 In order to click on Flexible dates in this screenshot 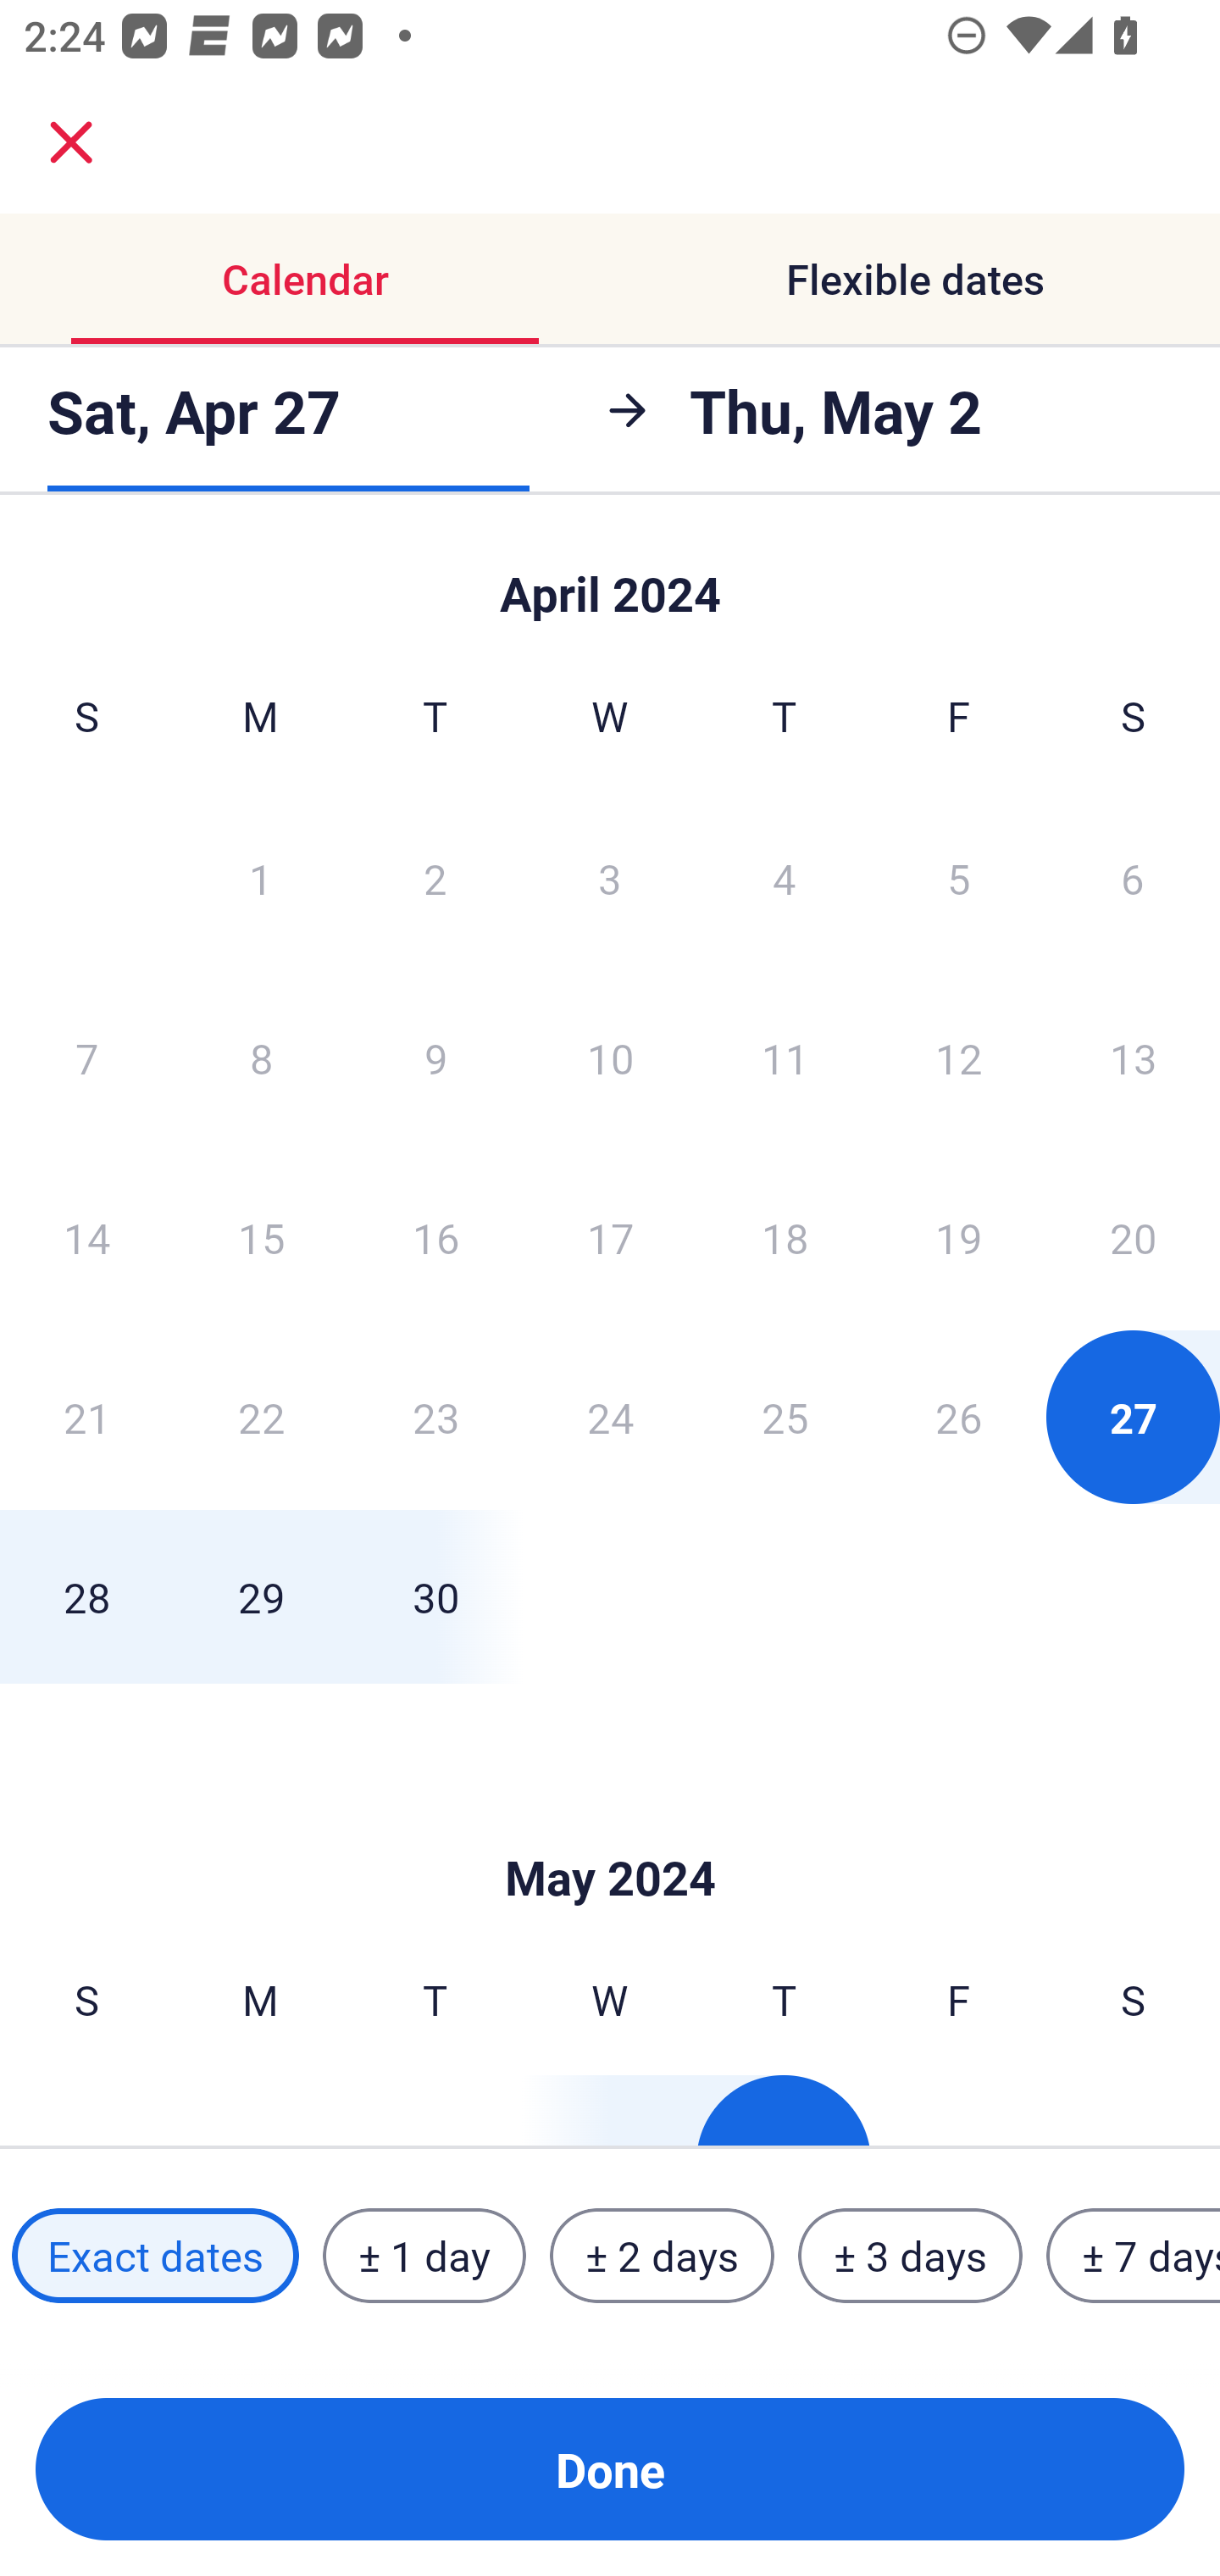, I will do `click(915, 280)`.